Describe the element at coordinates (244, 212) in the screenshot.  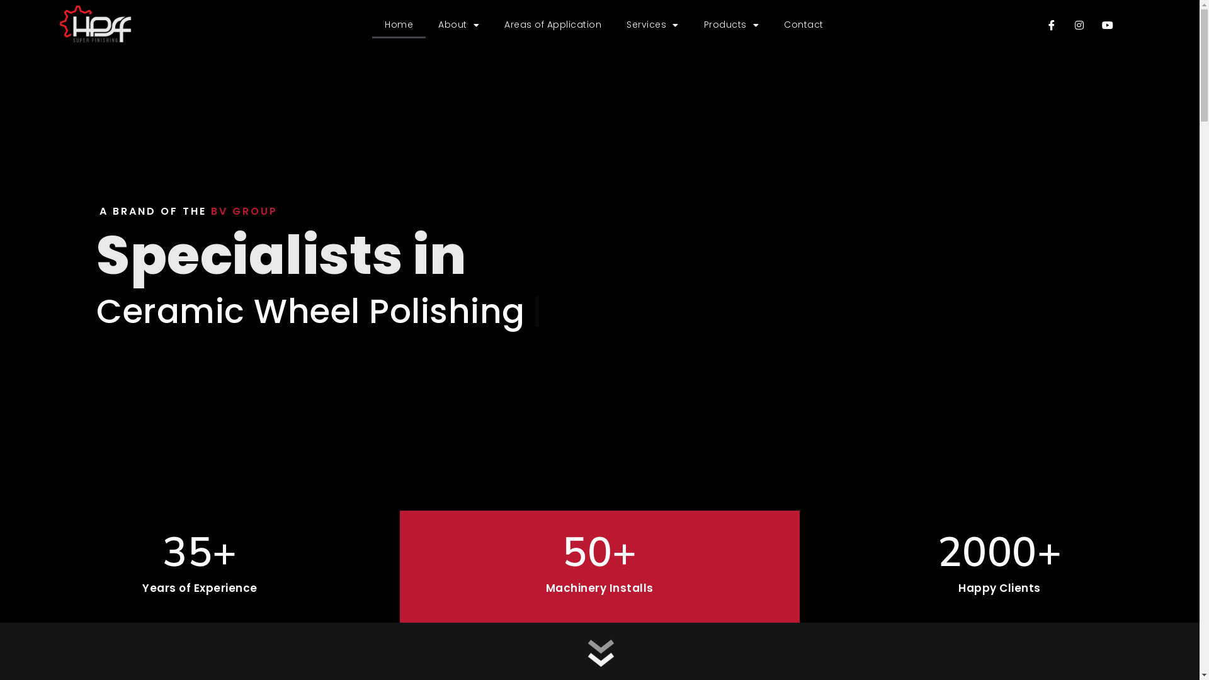
I see `BV GROUP` at that location.